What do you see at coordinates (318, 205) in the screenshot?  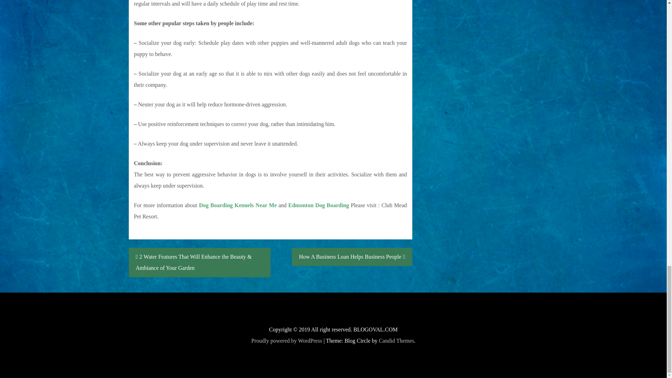 I see `Edmonton Dog Boarding` at bounding box center [318, 205].